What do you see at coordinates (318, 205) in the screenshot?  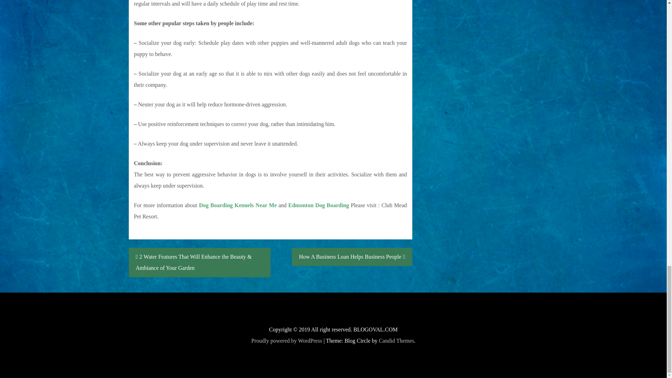 I see `Edmonton Dog Boarding` at bounding box center [318, 205].